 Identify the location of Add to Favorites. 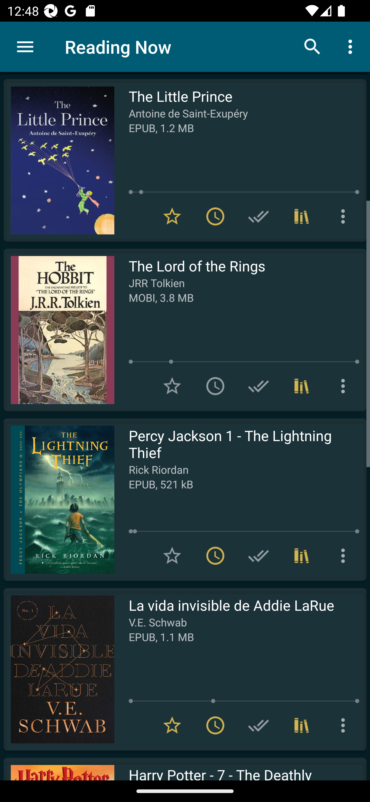
(172, 556).